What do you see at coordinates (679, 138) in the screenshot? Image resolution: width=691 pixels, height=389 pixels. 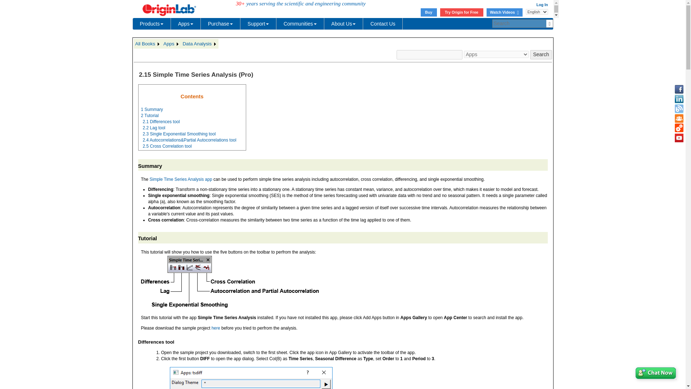 I see `Youtube` at bounding box center [679, 138].